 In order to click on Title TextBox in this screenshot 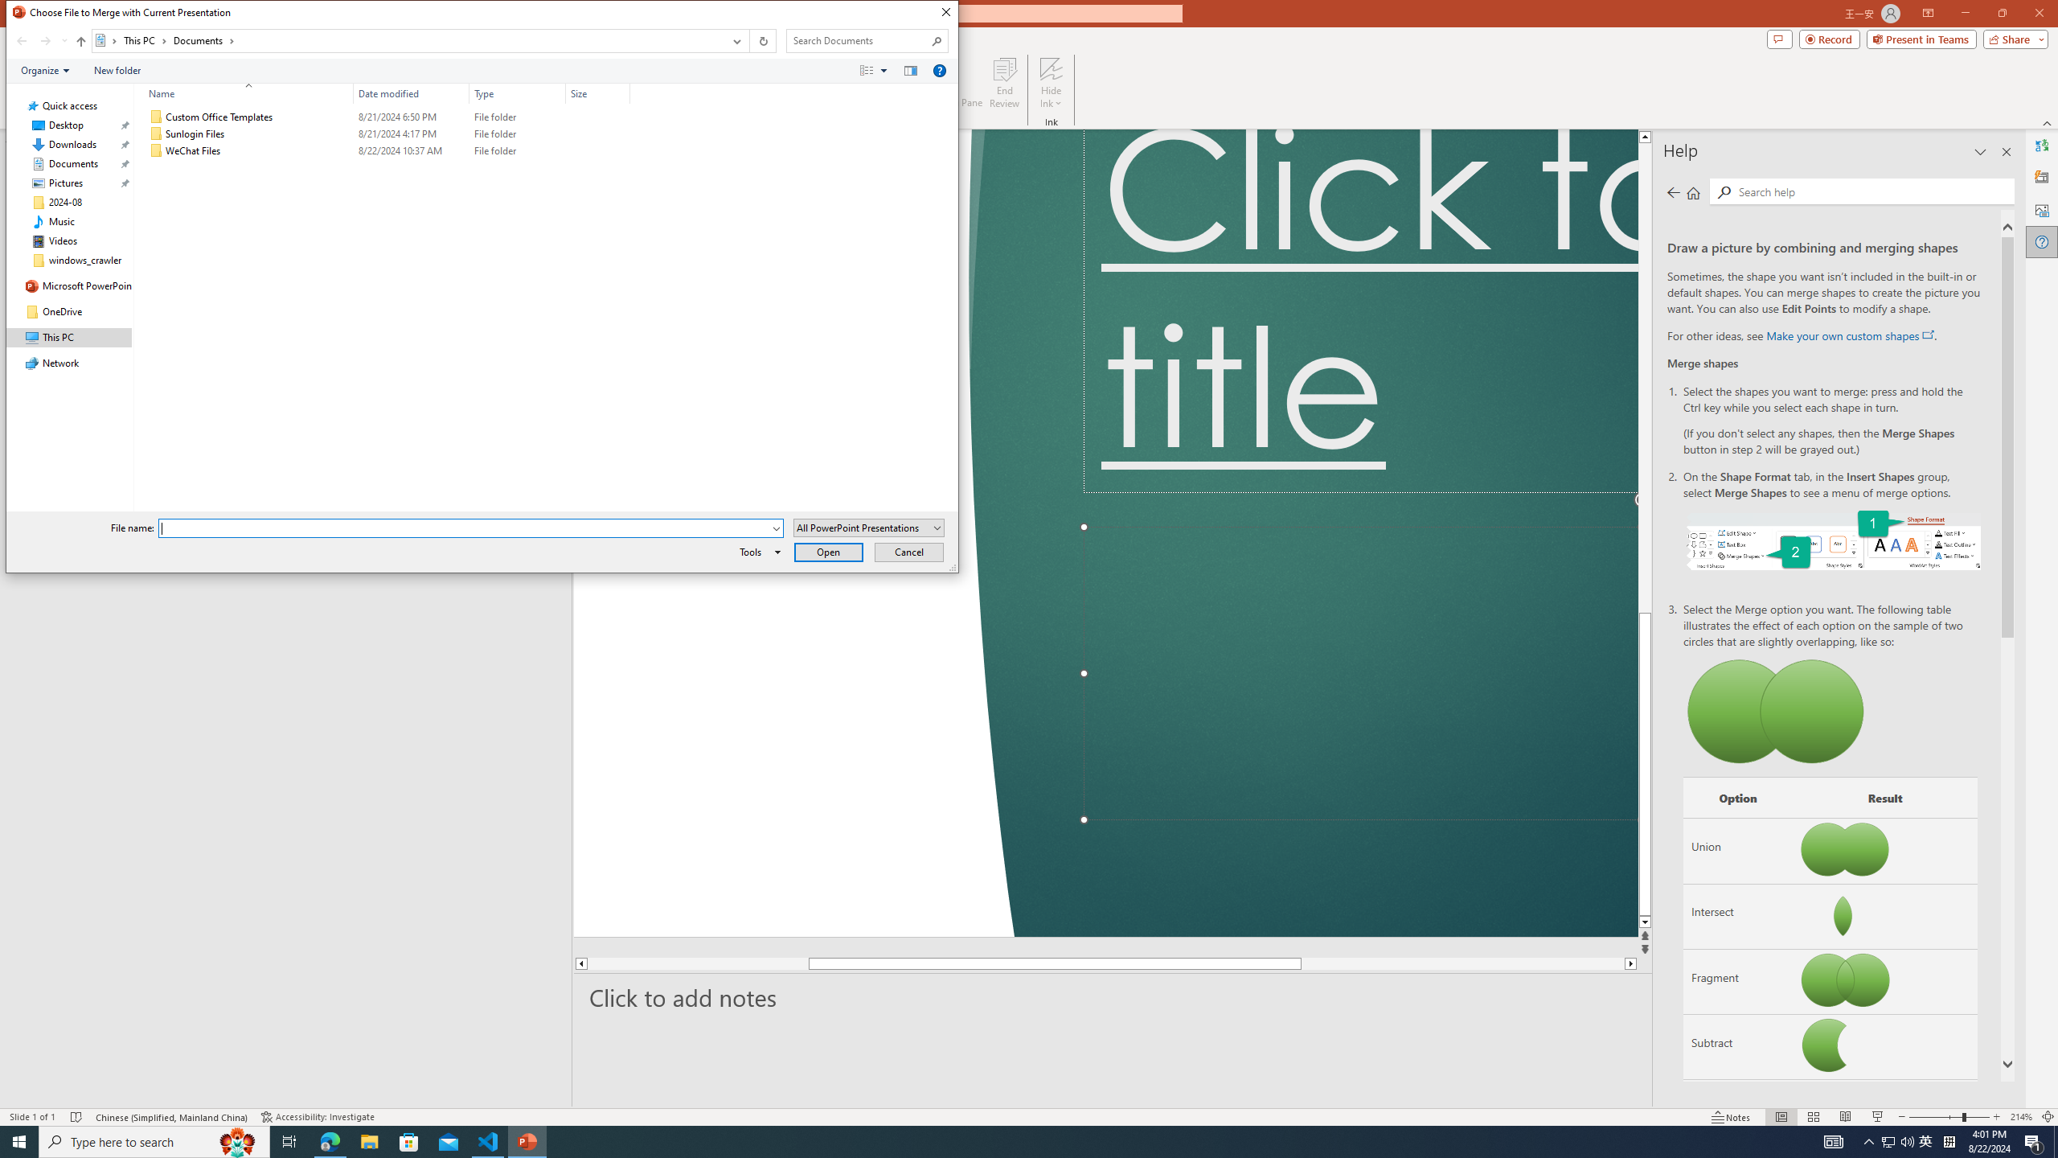, I will do `click(1361, 311)`.